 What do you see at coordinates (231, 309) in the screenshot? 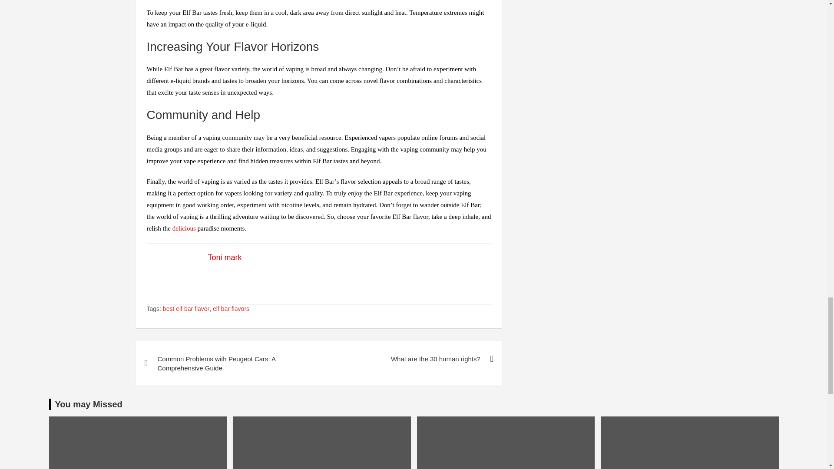
I see `elf bar flavors` at bounding box center [231, 309].